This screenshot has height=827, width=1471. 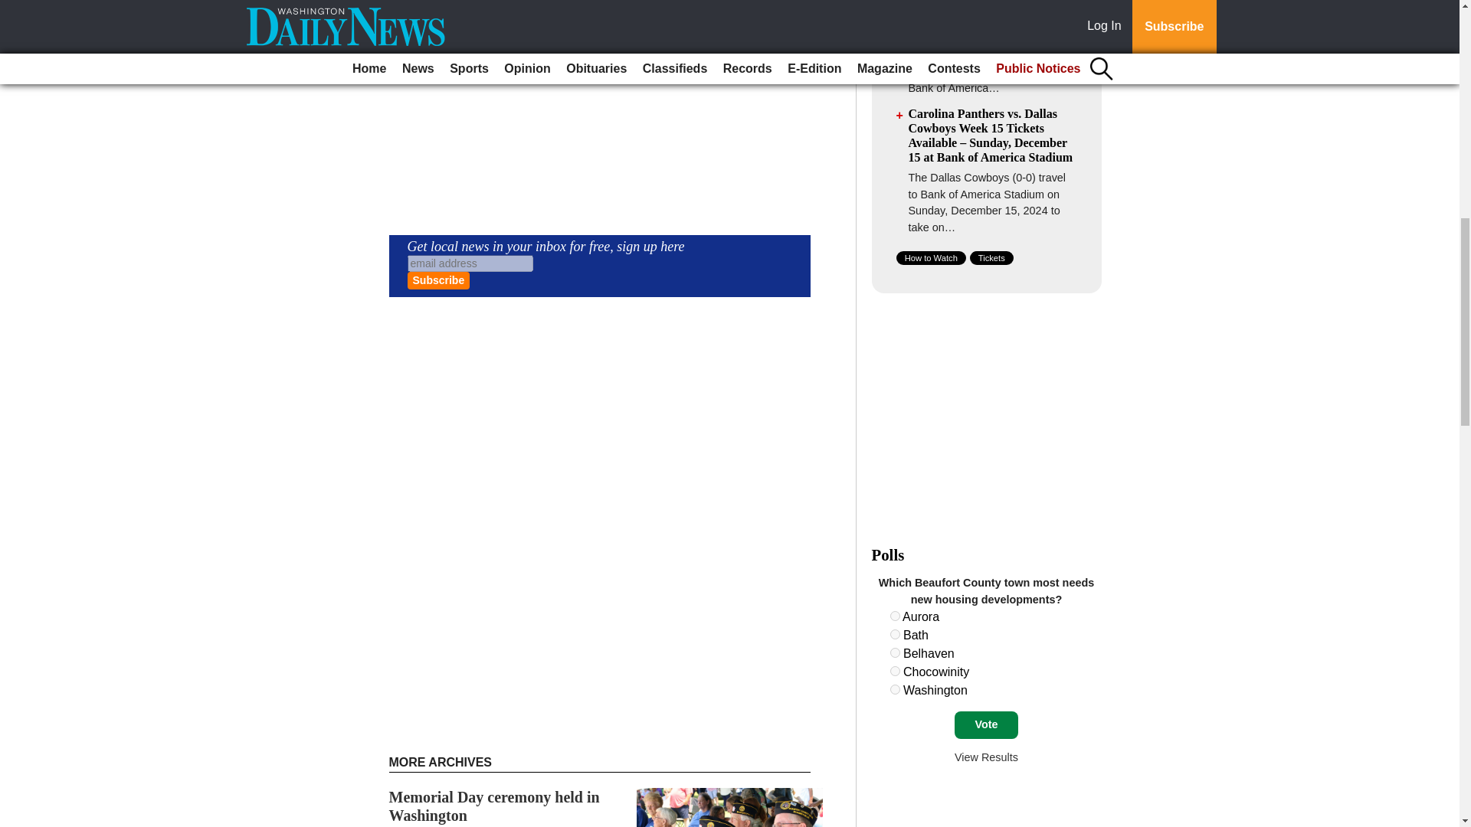 What do you see at coordinates (991, 257) in the screenshot?
I see `Tickets` at bounding box center [991, 257].